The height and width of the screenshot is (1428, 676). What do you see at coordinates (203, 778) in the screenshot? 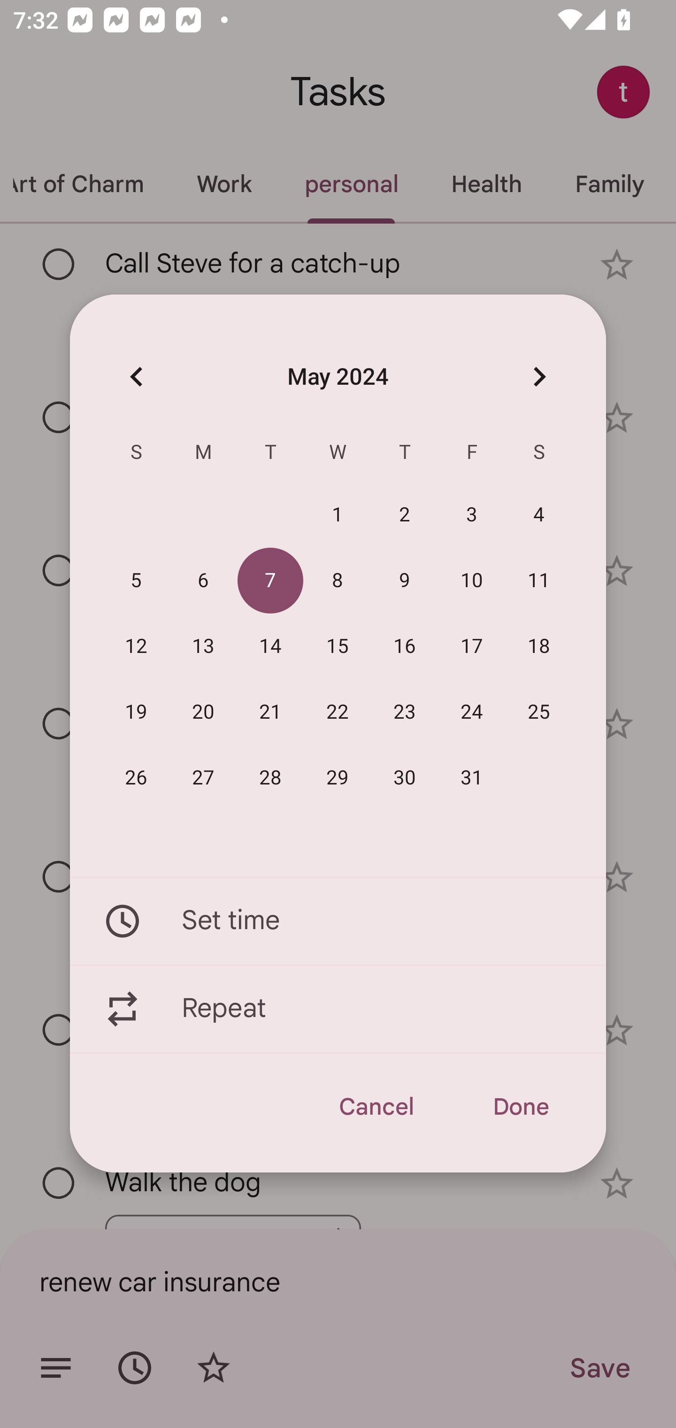
I see `27 27 May 2024` at bounding box center [203, 778].